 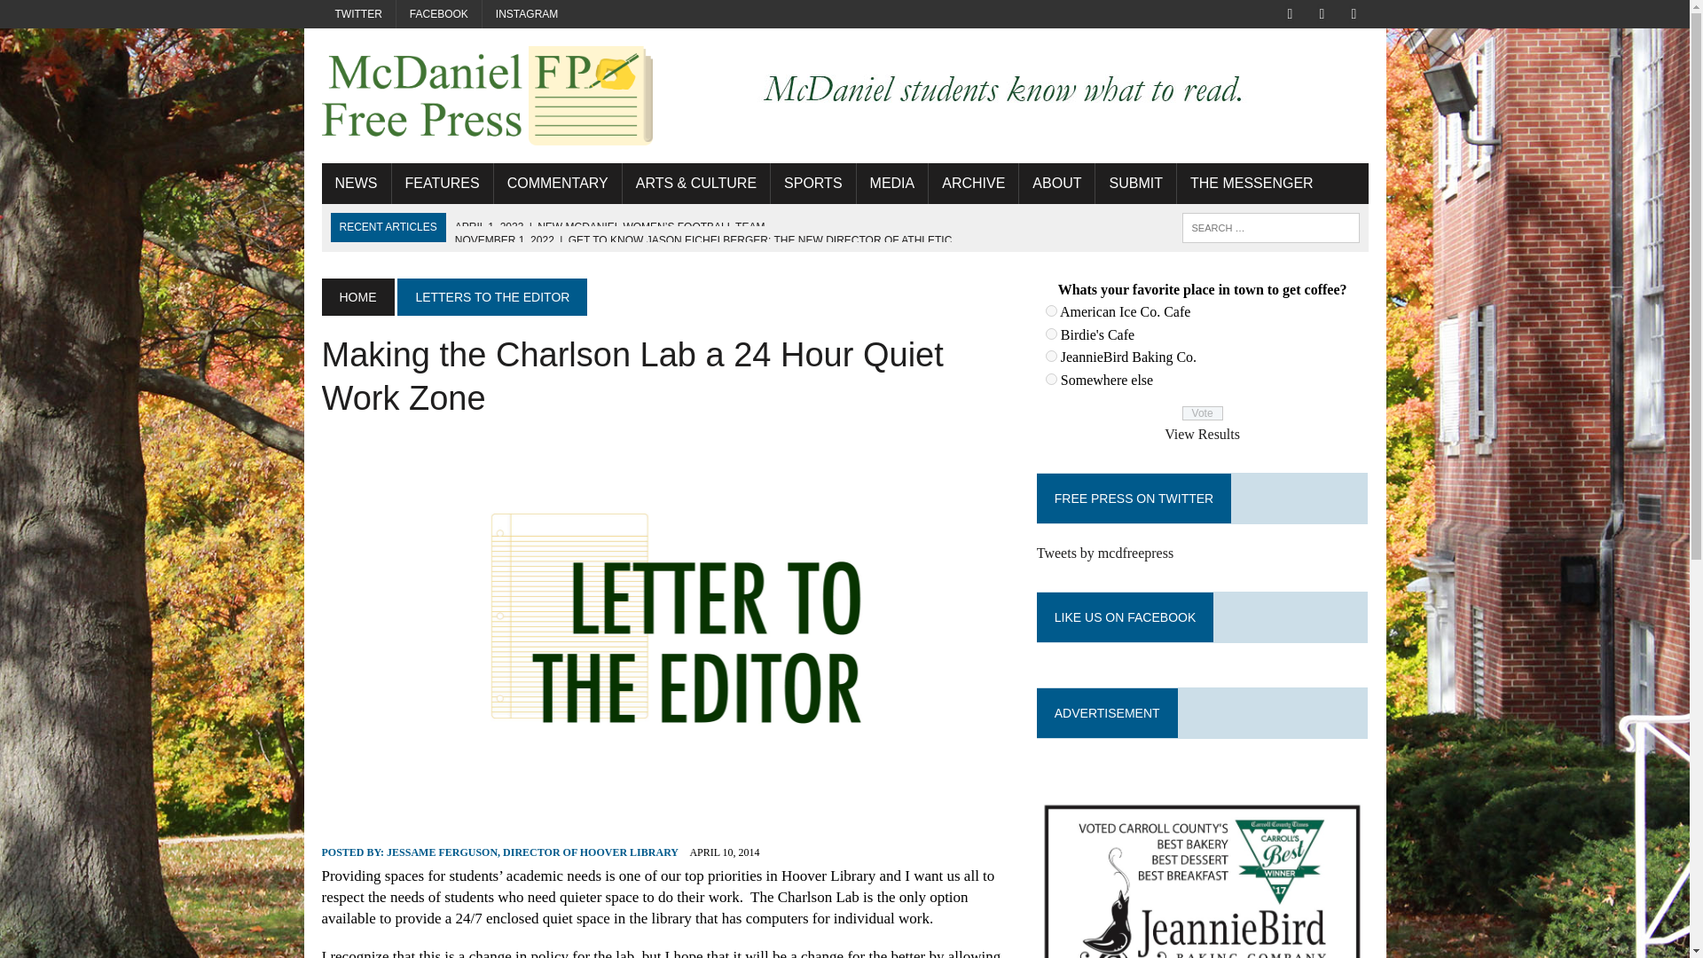 I want to click on    Vote   , so click(x=1202, y=413).